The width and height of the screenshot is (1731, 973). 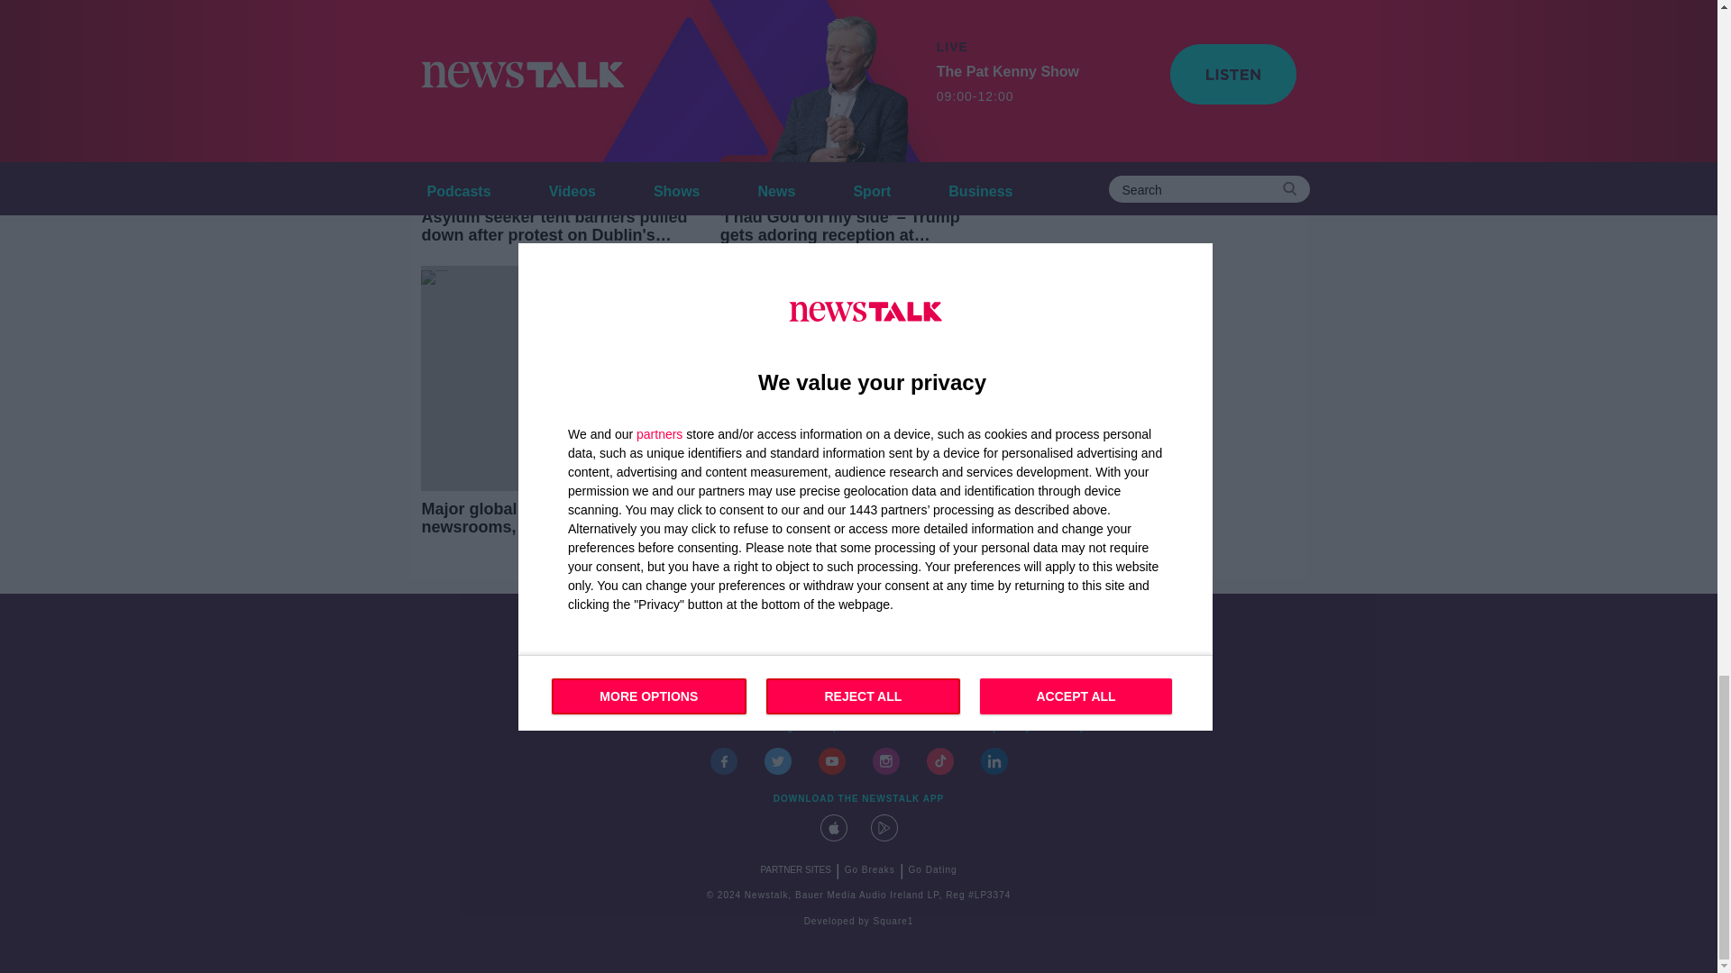 What do you see at coordinates (1067, 728) in the screenshot?
I see `Privacy` at bounding box center [1067, 728].